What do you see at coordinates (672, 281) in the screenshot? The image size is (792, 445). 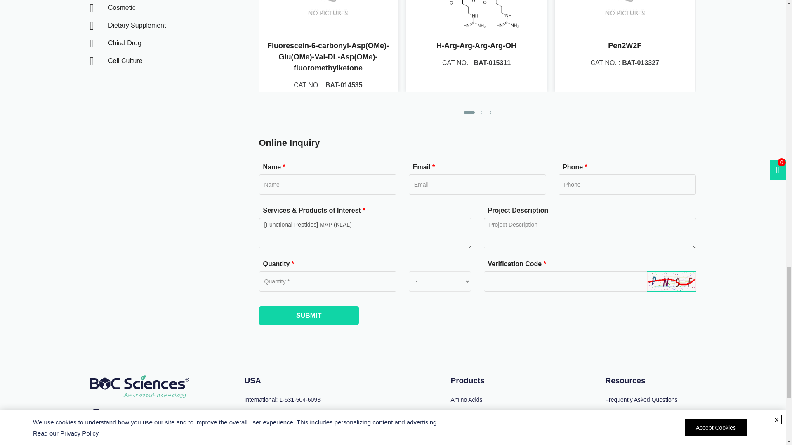 I see `Click refresh` at bounding box center [672, 281].